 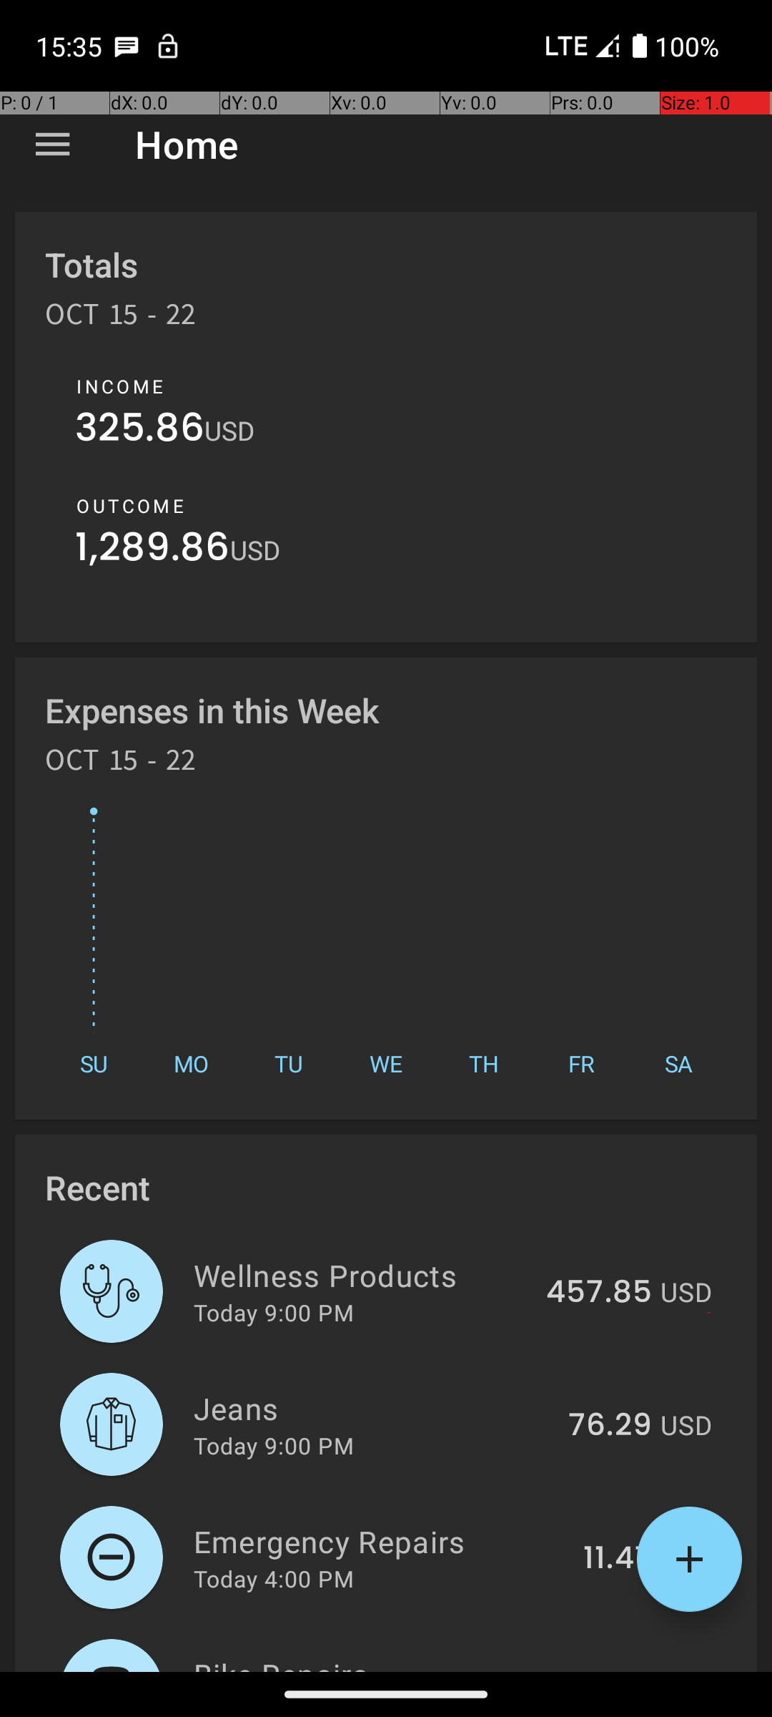 What do you see at coordinates (380, 1541) in the screenshot?
I see `Emergency Repairs` at bounding box center [380, 1541].